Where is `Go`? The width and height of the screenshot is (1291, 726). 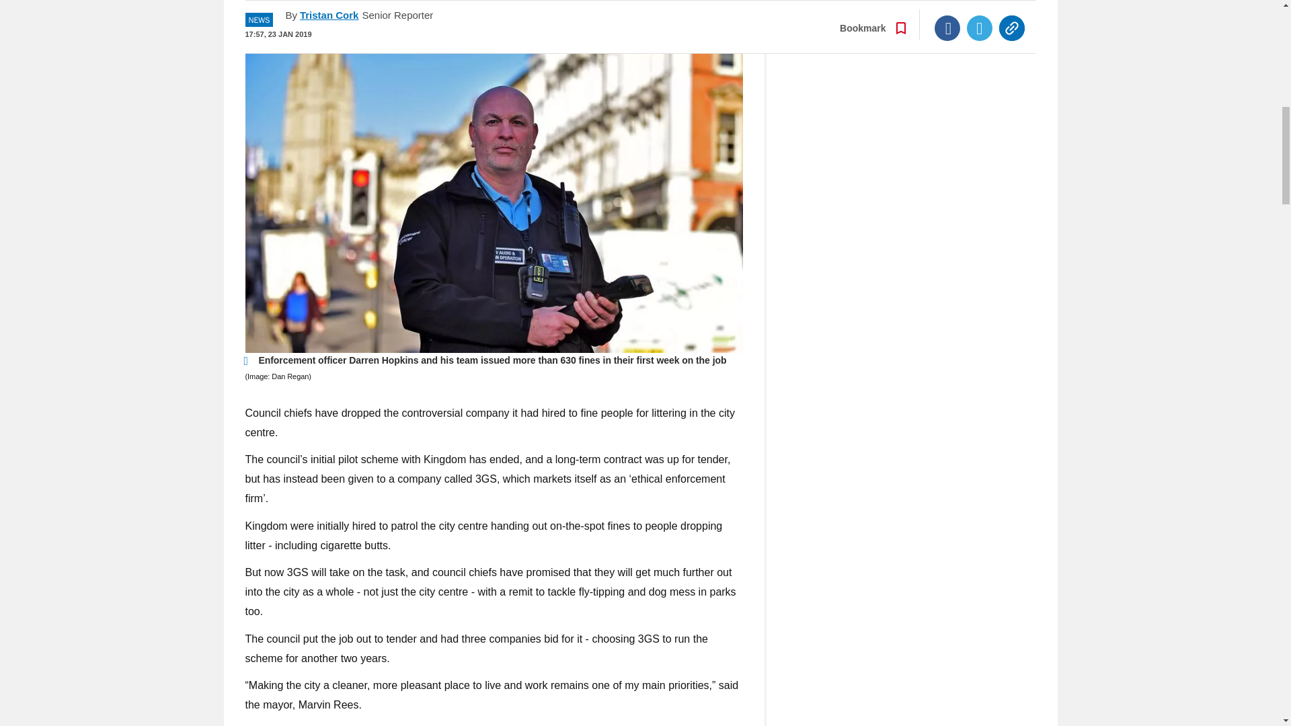
Go is located at coordinates (647, 1).